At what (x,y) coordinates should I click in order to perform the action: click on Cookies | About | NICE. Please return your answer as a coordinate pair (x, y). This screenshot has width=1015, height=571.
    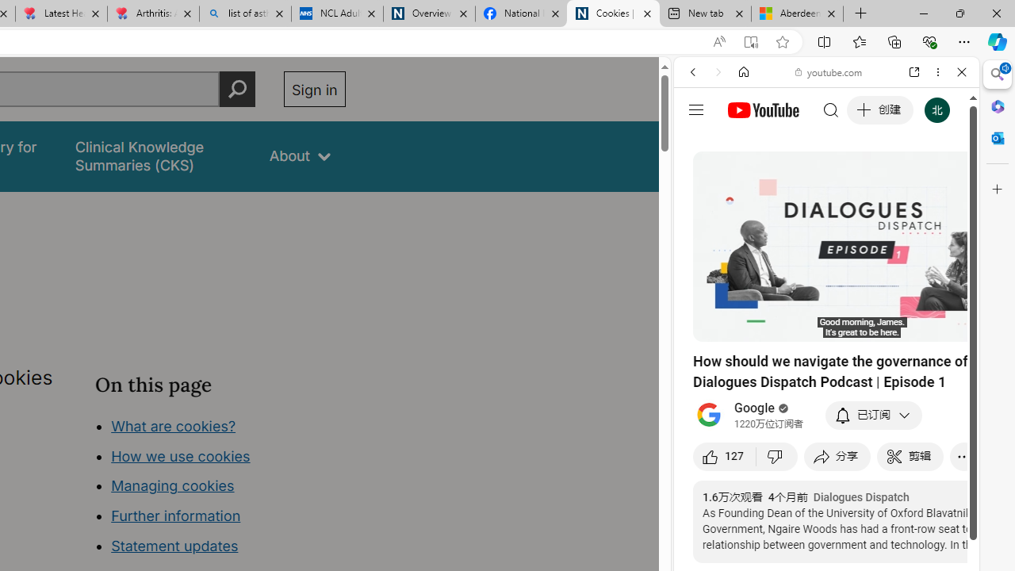
    Looking at the image, I should click on (612, 14).